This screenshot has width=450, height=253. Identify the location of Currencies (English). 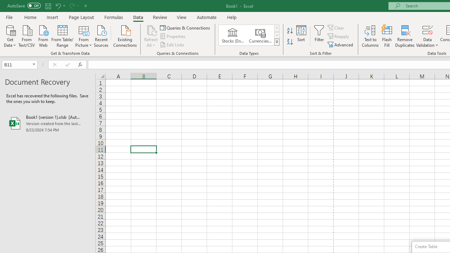
(260, 35).